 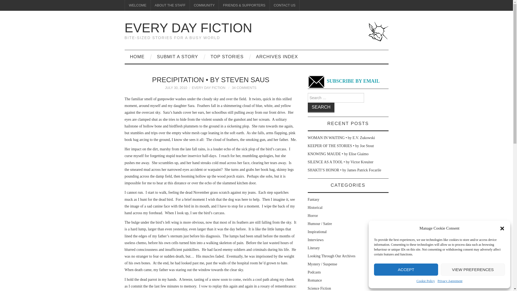 What do you see at coordinates (277, 57) in the screenshot?
I see `ARCHIVES INDEX` at bounding box center [277, 57].